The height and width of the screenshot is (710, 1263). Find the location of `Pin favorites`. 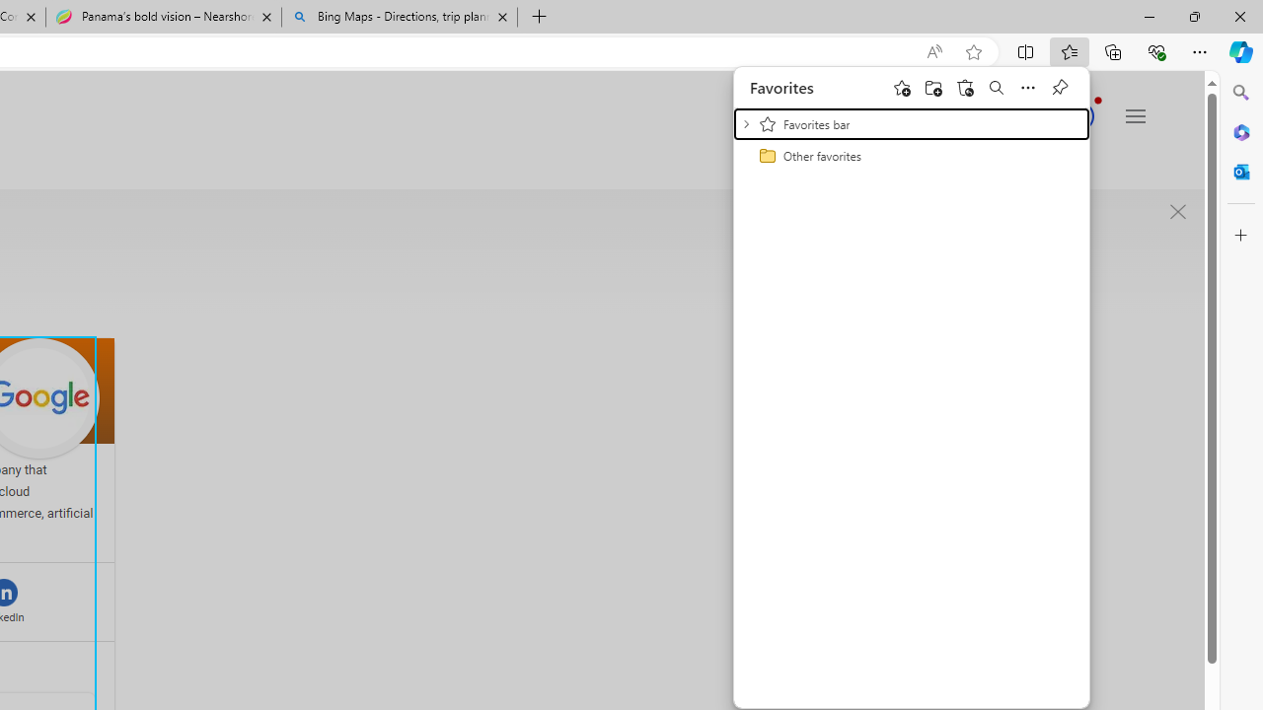

Pin favorites is located at coordinates (1060, 87).